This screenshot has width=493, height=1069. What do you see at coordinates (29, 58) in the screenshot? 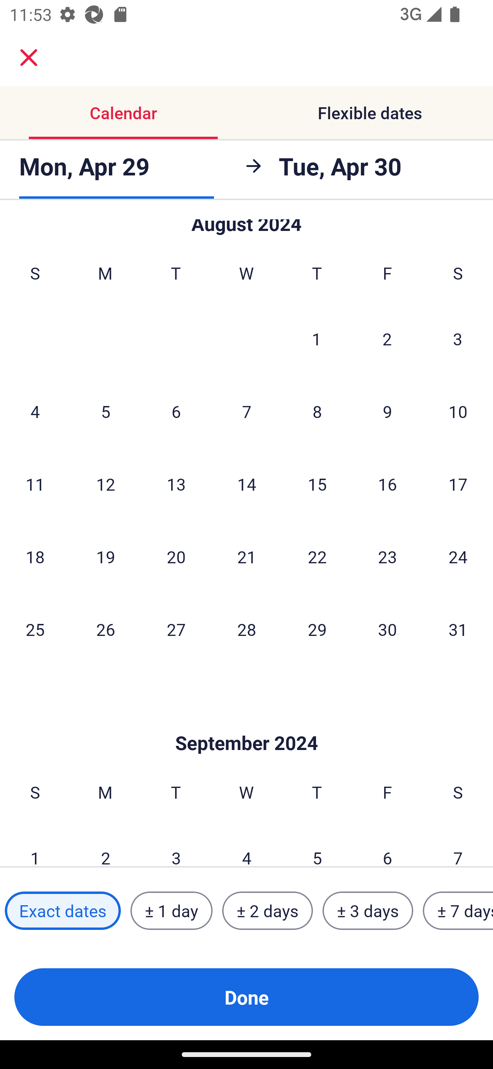
I see `close.` at bounding box center [29, 58].